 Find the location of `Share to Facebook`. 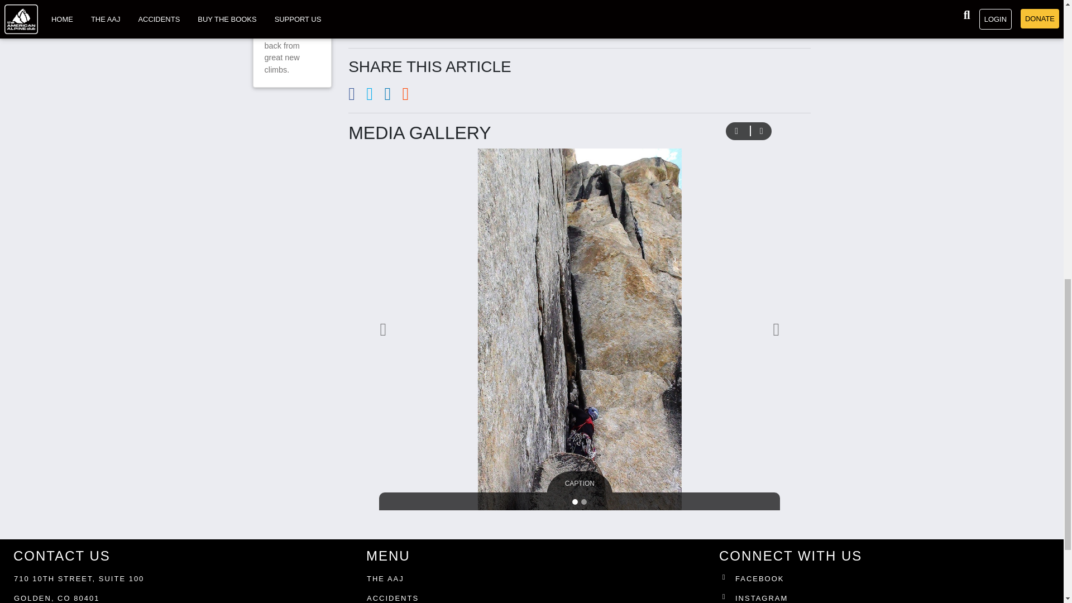

Share to Facebook is located at coordinates (357, 97).